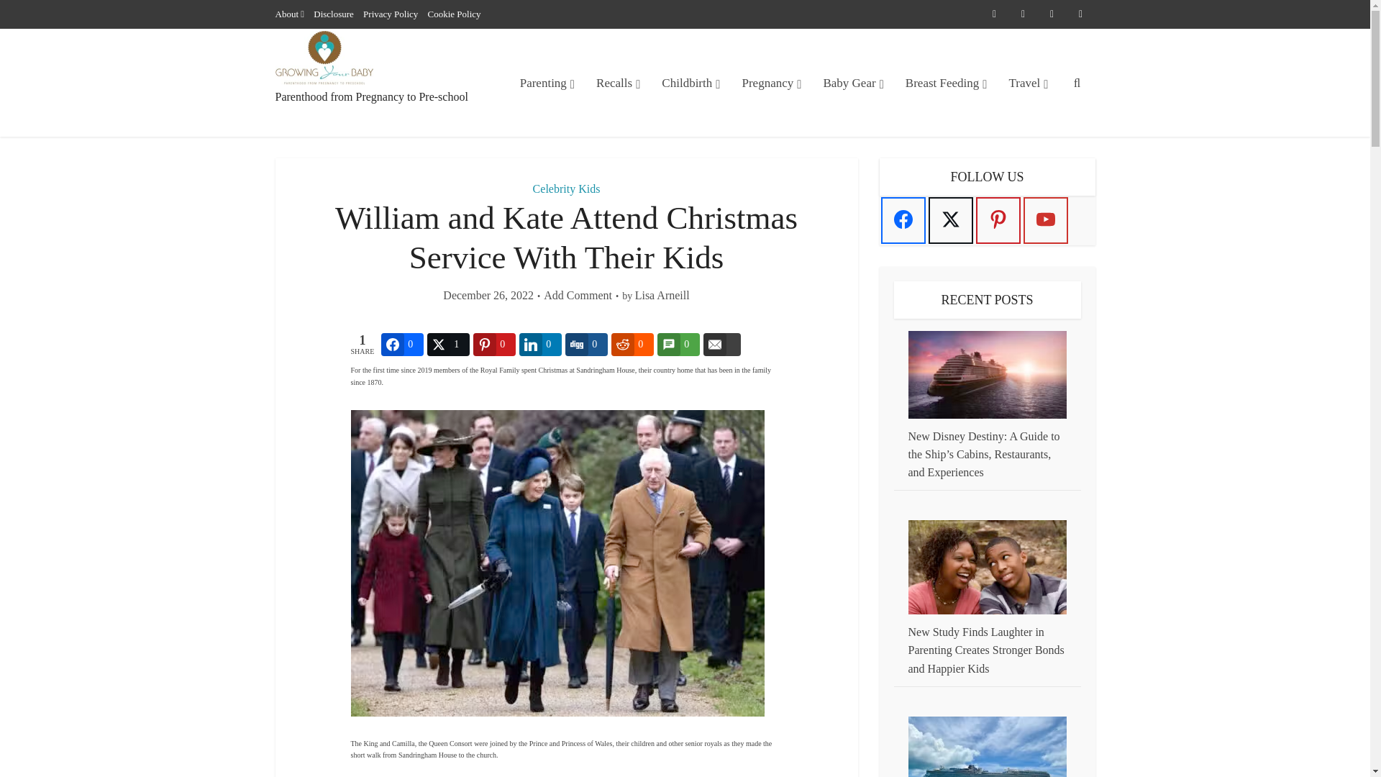 The image size is (1381, 777). Describe the element at coordinates (662, 296) in the screenshot. I see `Lisa Arneill` at that location.